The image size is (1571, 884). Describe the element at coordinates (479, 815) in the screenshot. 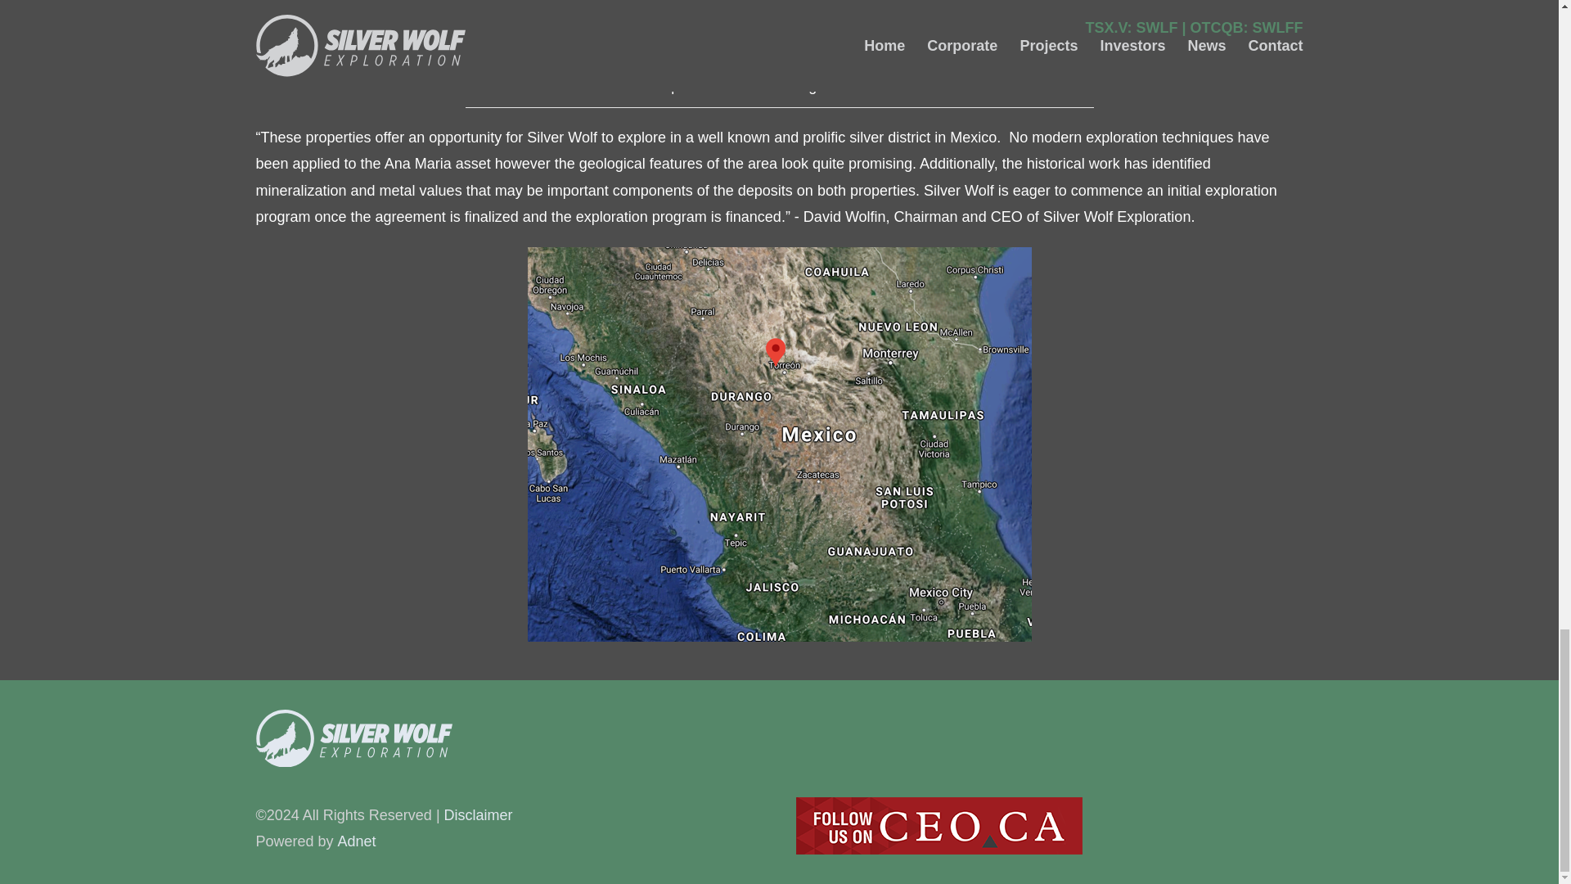

I see `Disclaimer` at that location.